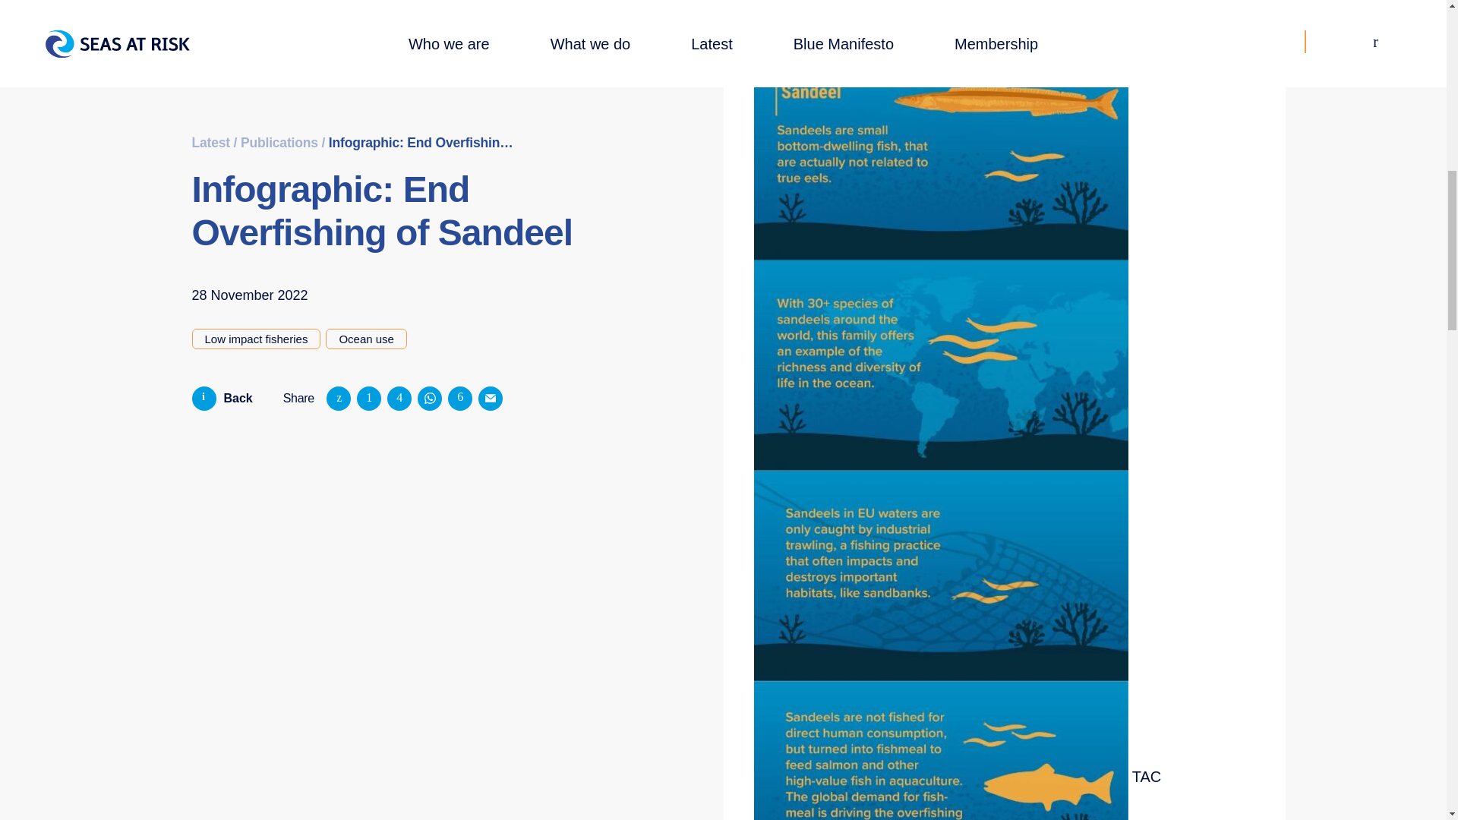 This screenshot has height=820, width=1458. I want to click on Share on LinkedIn, so click(399, 152).